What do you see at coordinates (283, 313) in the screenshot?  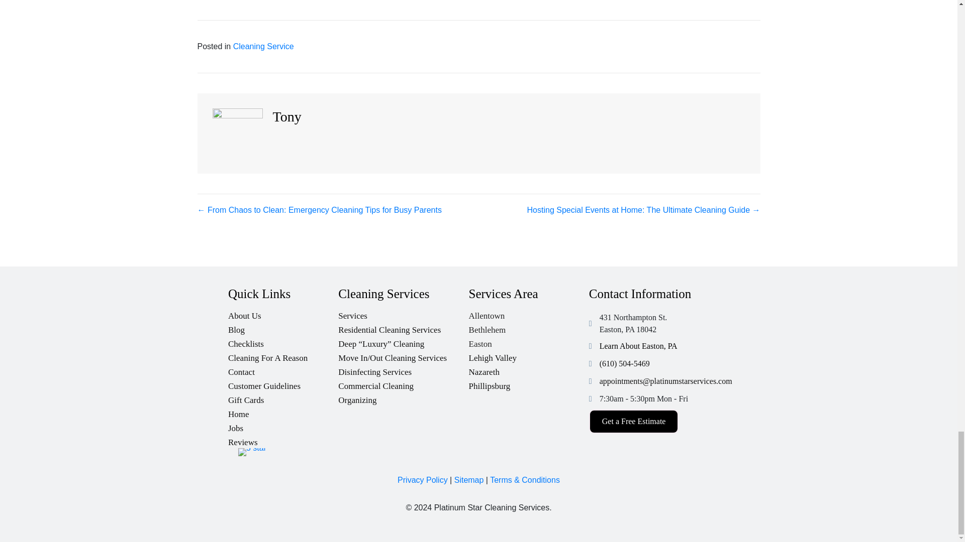 I see `About Us` at bounding box center [283, 313].